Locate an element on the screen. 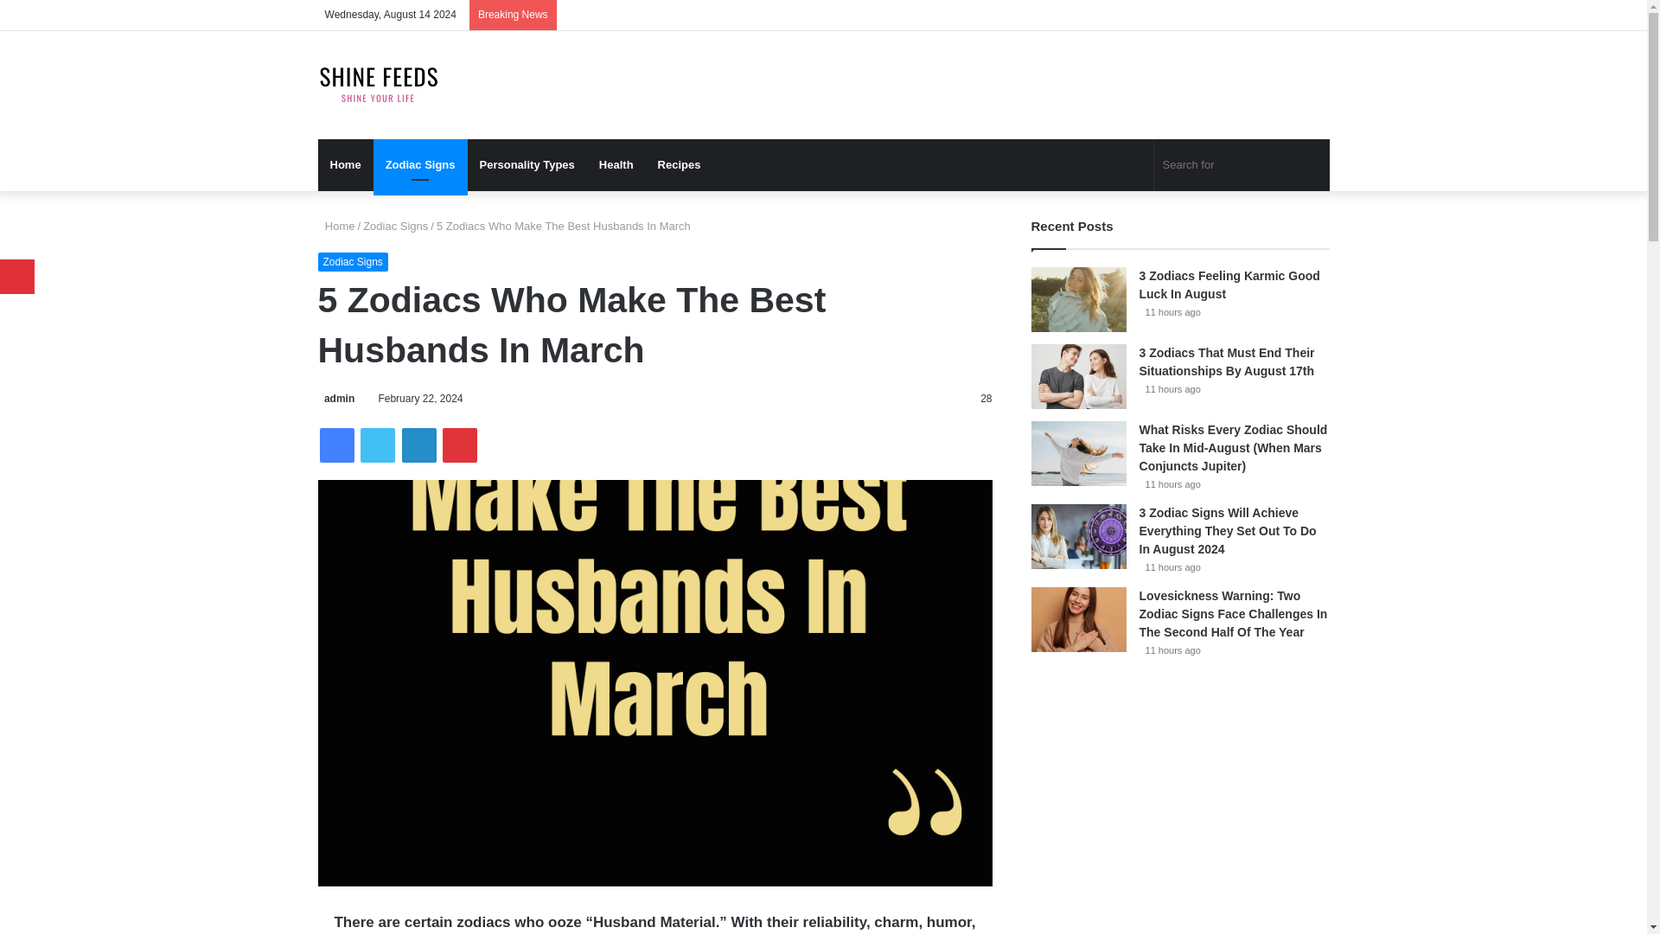  admin is located at coordinates (336, 398).